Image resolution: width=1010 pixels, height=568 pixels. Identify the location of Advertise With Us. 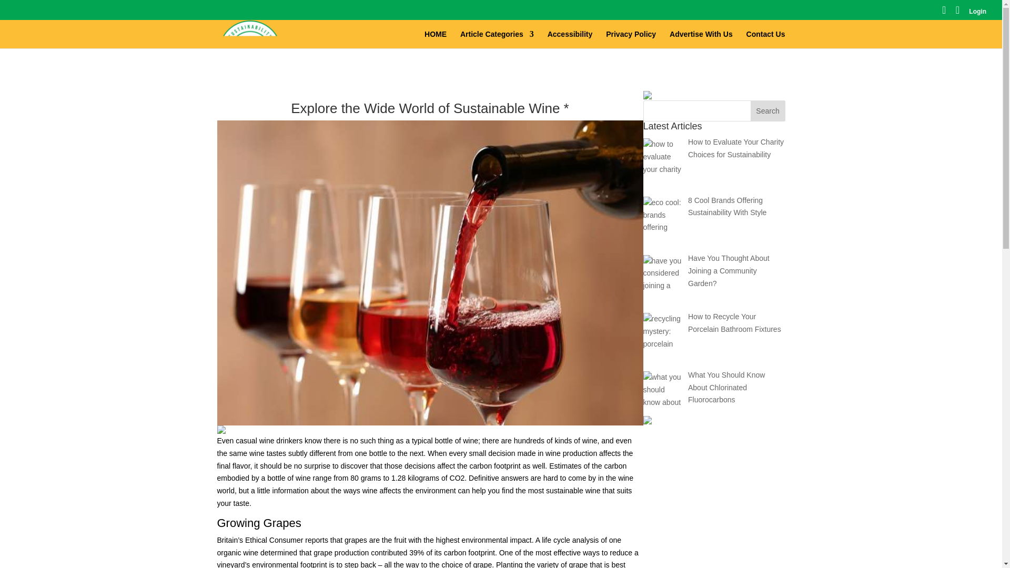
(701, 39).